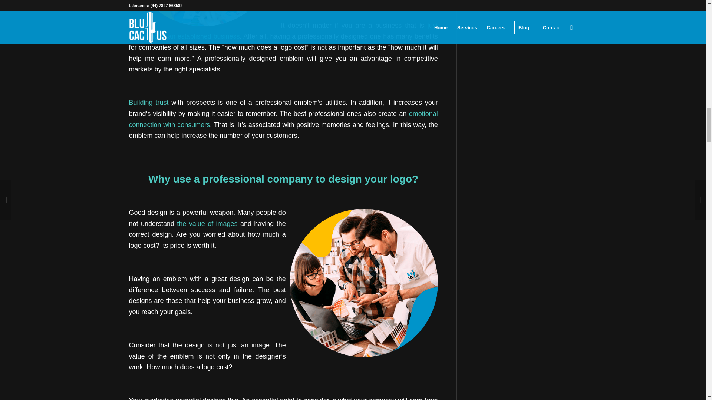 The height and width of the screenshot is (400, 712). I want to click on 13 simple strategies for building trust communication, so click(149, 102).